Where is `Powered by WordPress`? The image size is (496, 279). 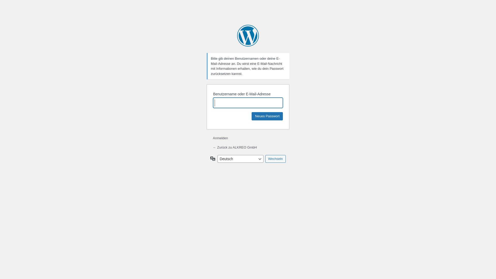
Powered by WordPress is located at coordinates (248, 36).